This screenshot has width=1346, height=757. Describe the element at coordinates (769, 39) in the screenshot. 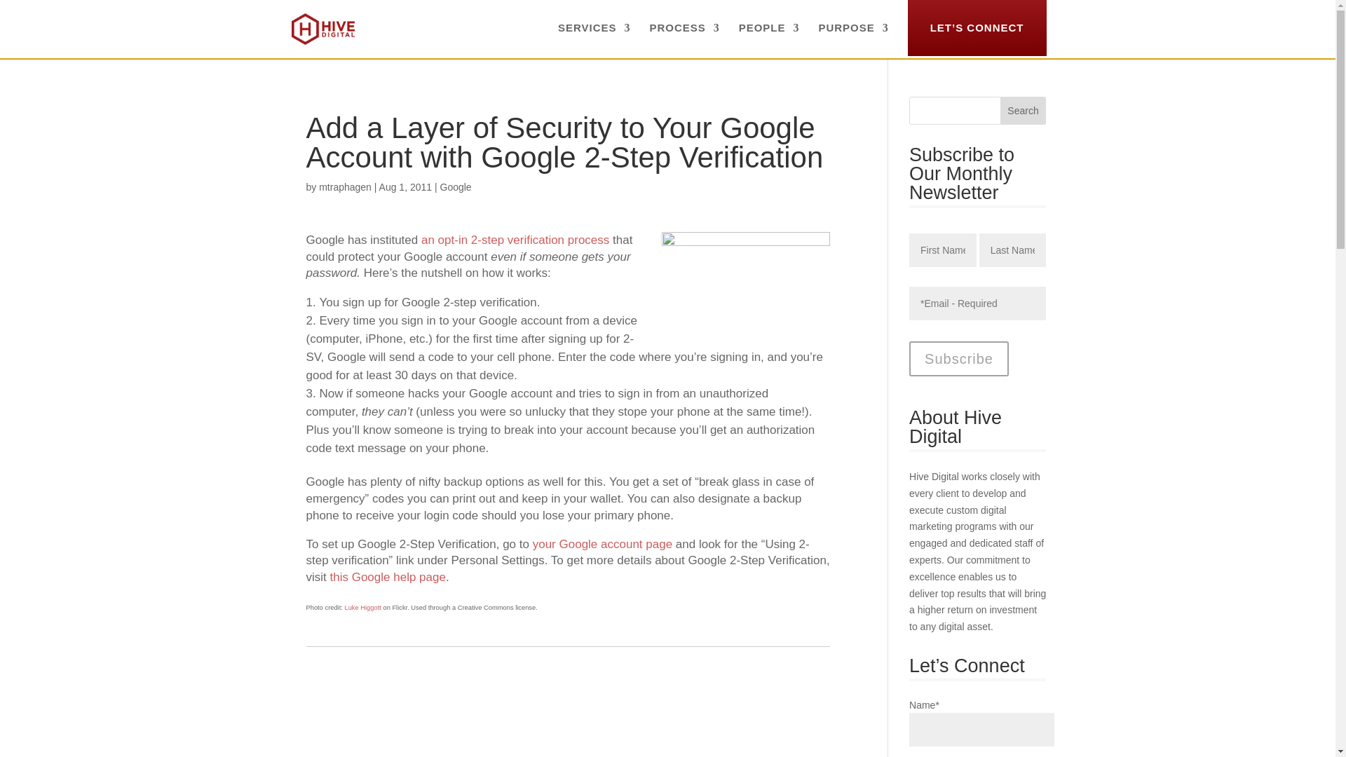

I see `PEOPLE` at that location.